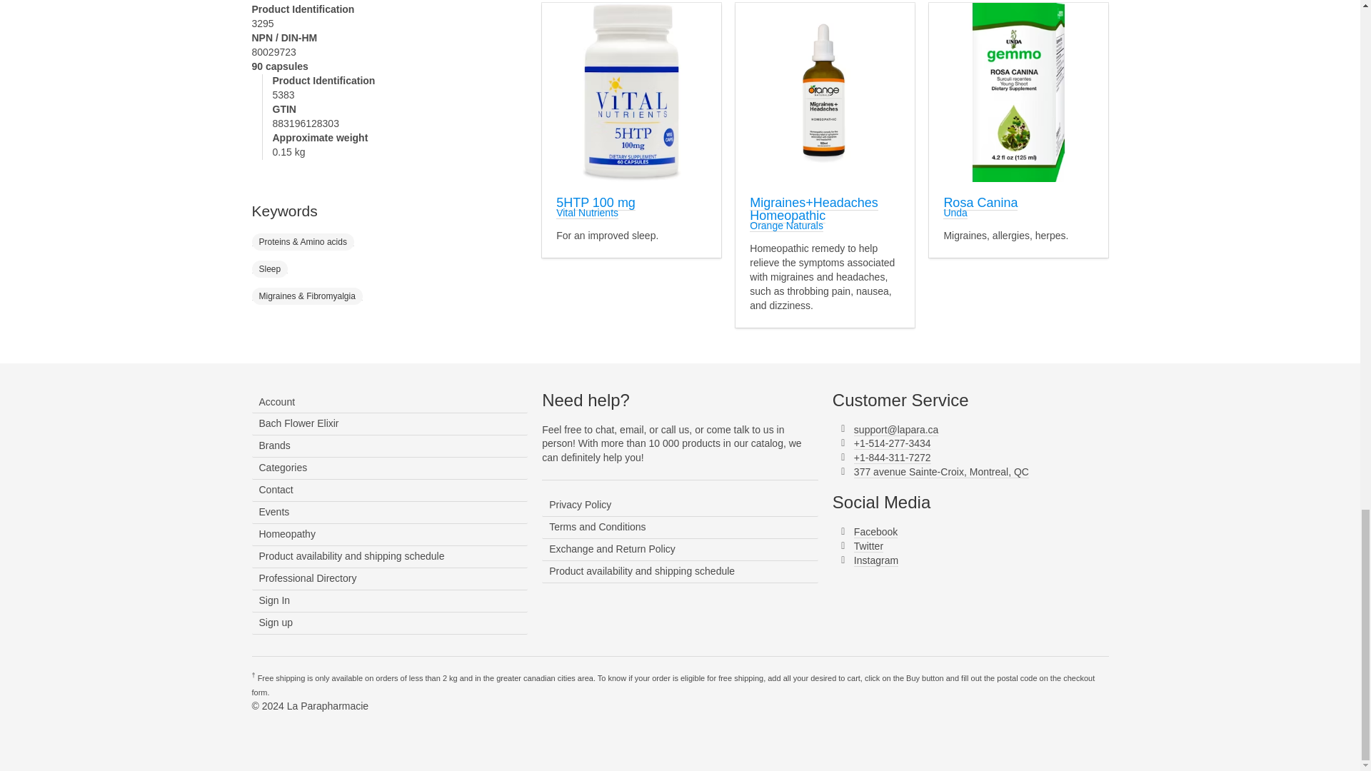 This screenshot has width=1371, height=771. What do you see at coordinates (587, 213) in the screenshot?
I see `Vital Nutrients` at bounding box center [587, 213].